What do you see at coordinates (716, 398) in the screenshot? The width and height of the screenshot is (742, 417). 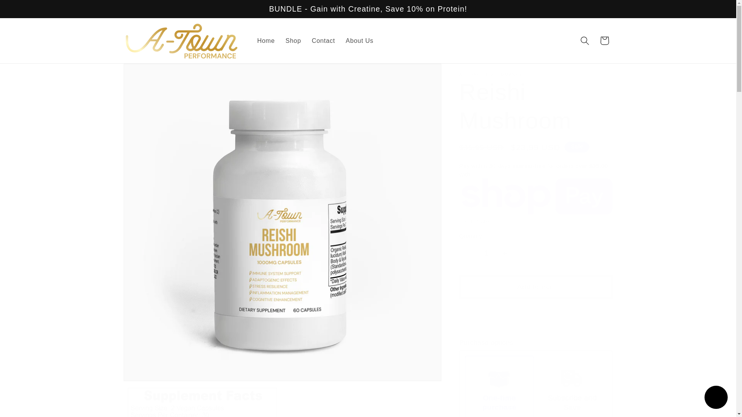 I see `Shopify online store chat` at bounding box center [716, 398].